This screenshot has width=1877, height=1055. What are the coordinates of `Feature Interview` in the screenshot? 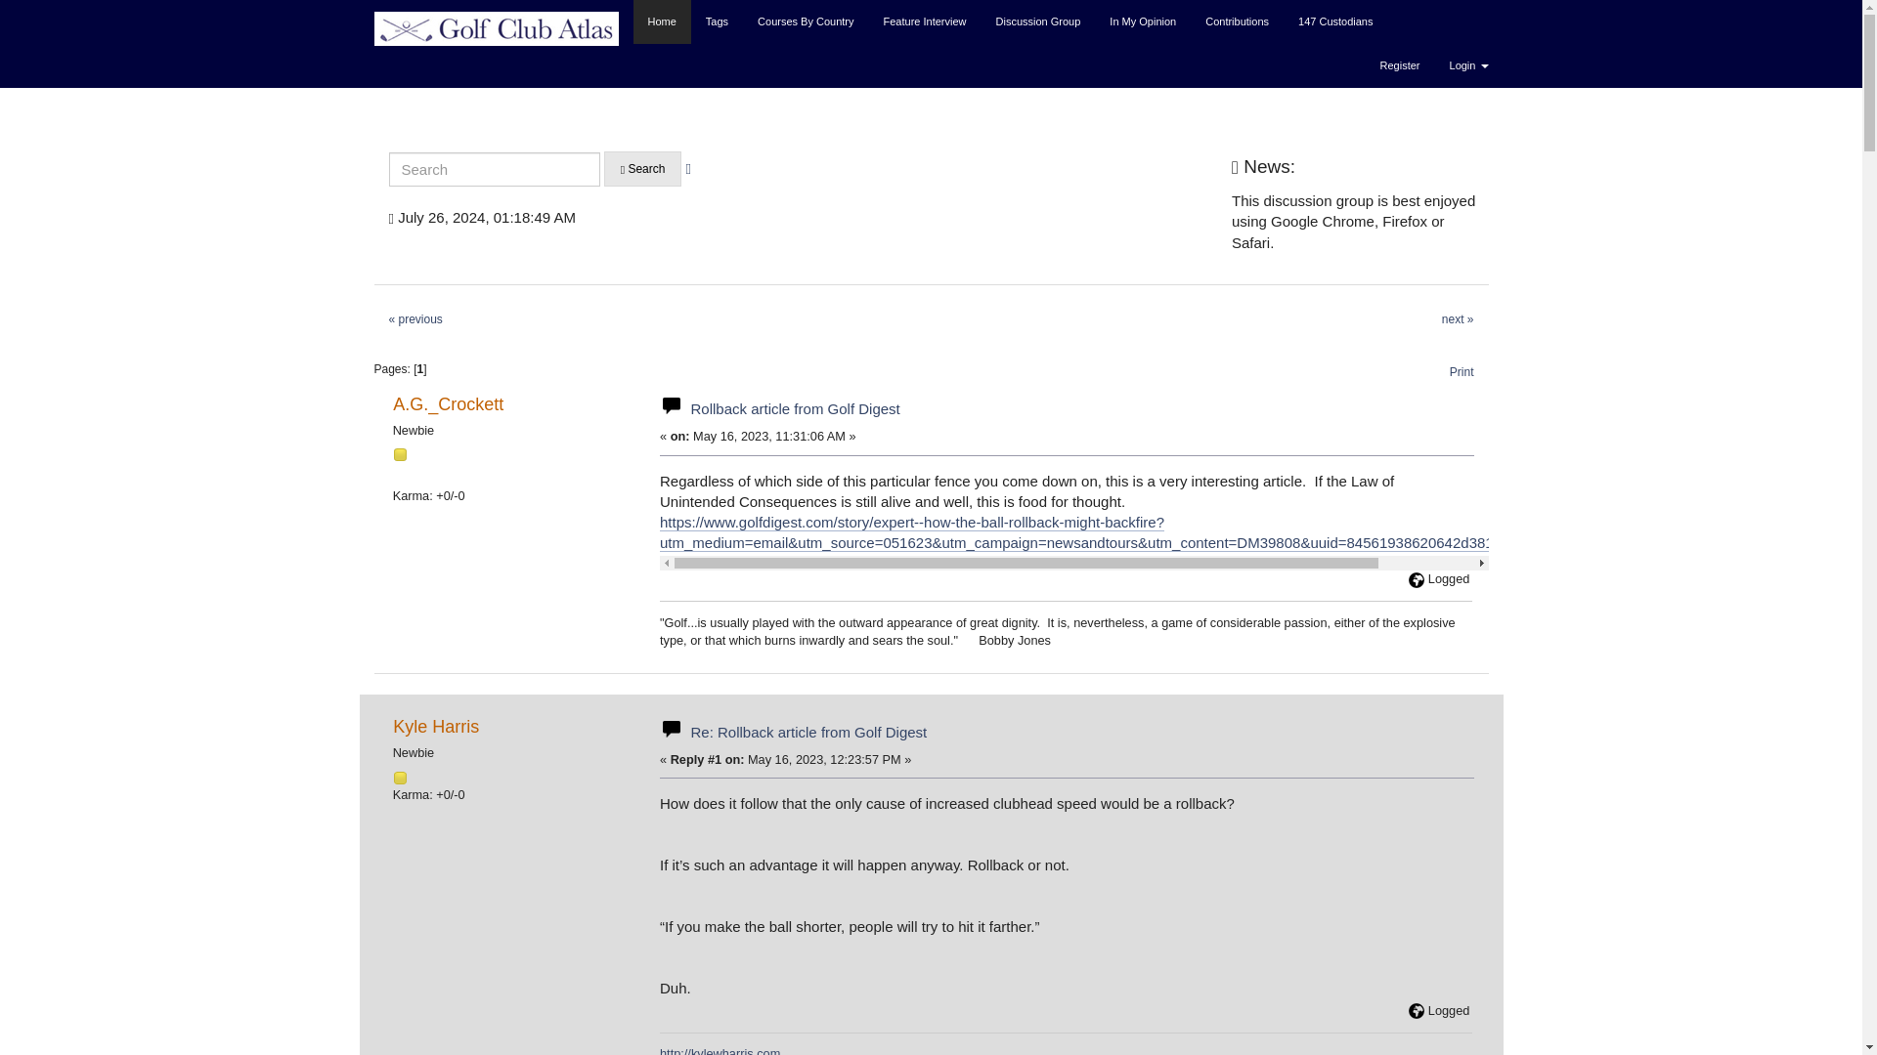 It's located at (925, 21).